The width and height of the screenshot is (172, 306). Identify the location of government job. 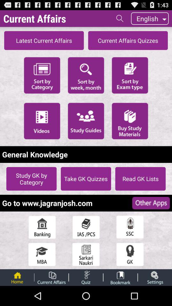
(86, 254).